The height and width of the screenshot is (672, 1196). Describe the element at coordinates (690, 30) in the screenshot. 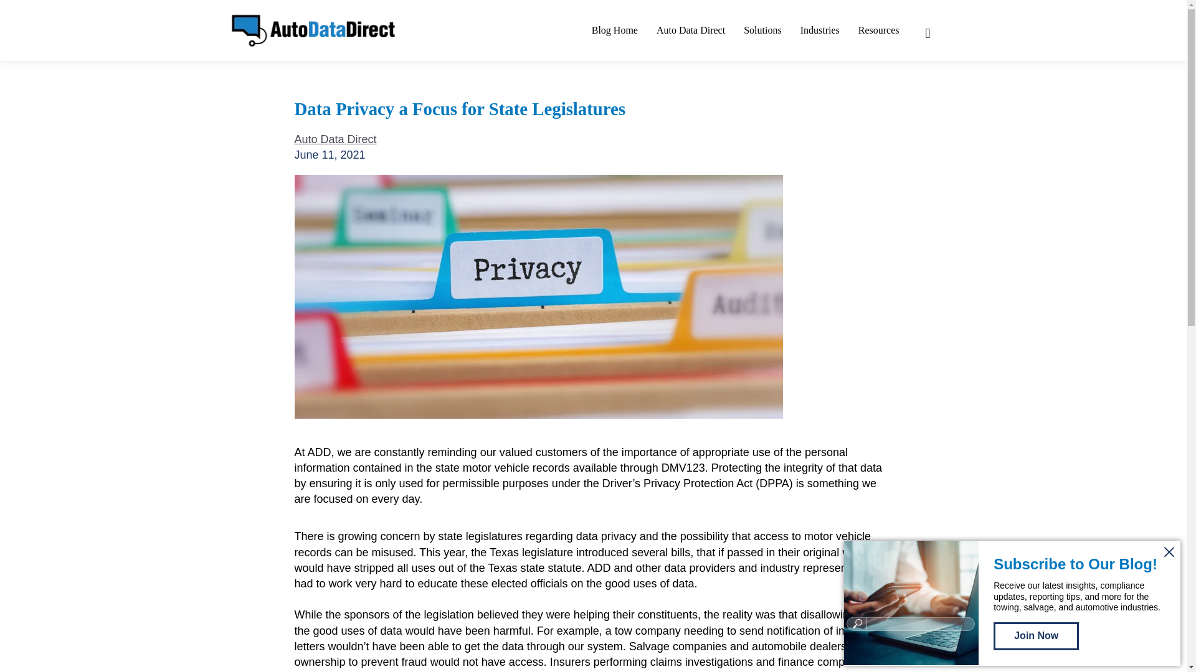

I see `Auto Data Direct` at that location.